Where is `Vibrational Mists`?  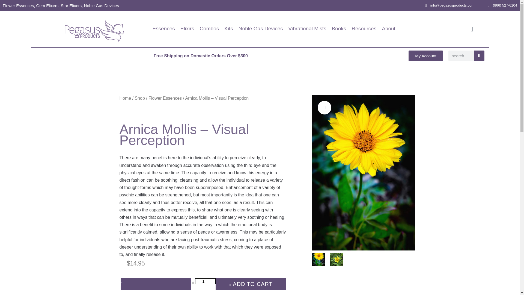 Vibrational Mists is located at coordinates (307, 23).